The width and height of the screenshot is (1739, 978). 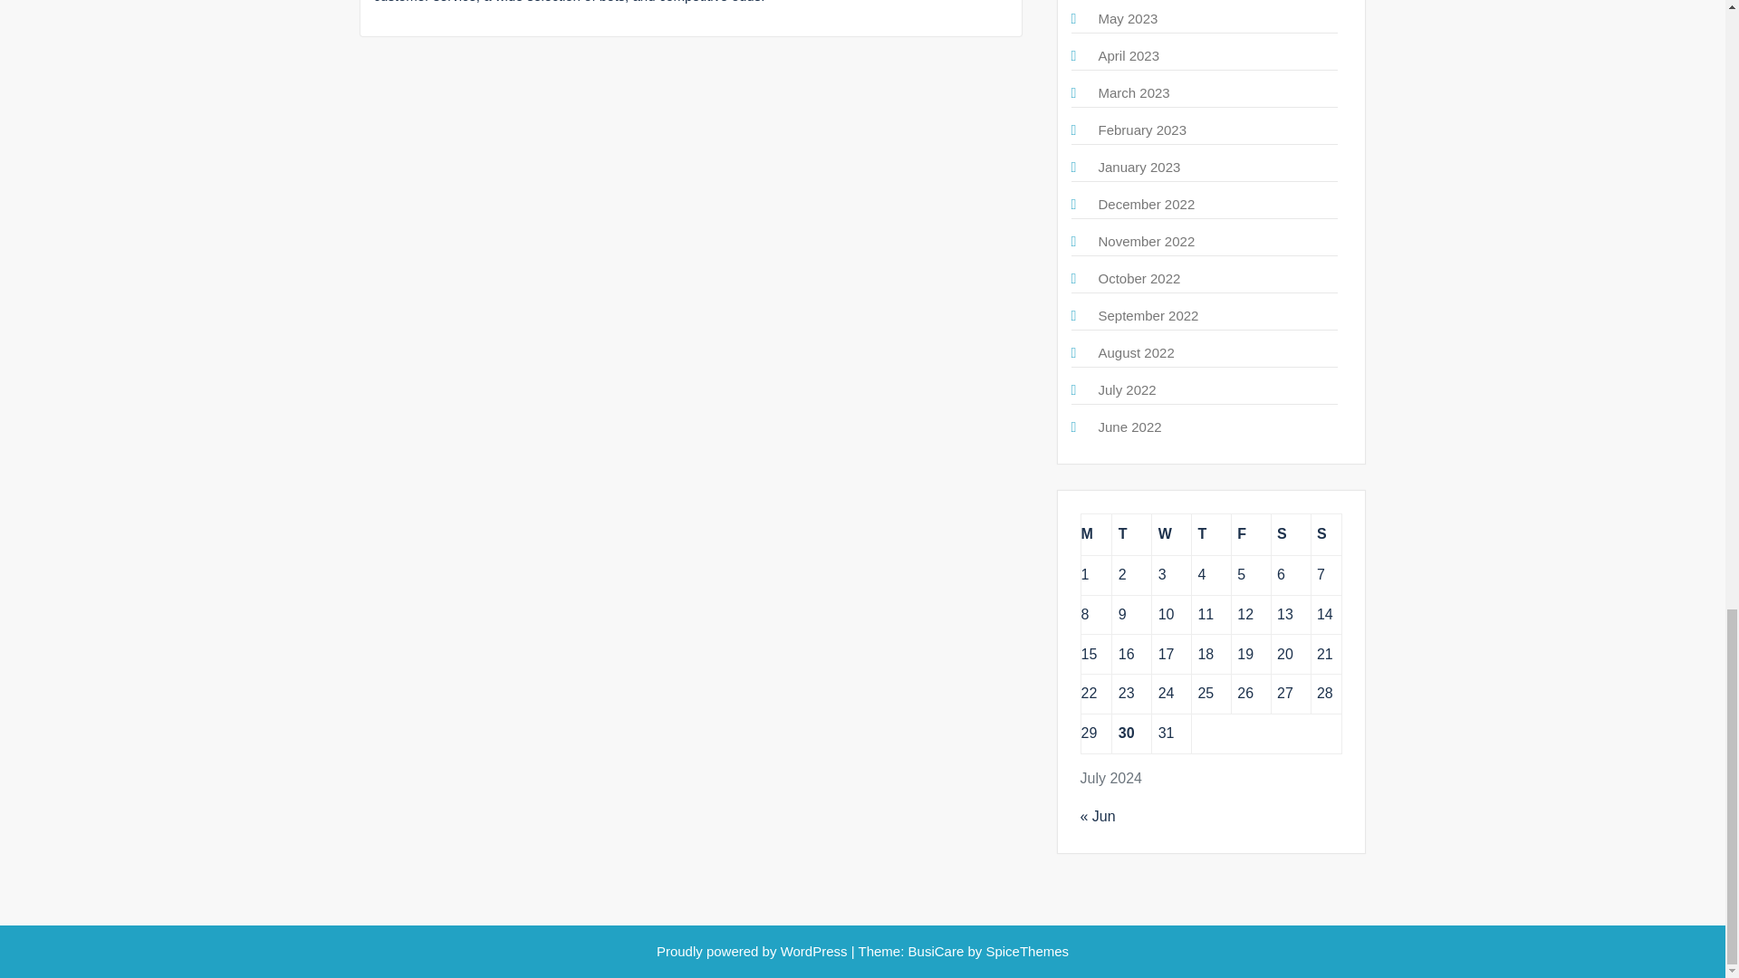 I want to click on September 2022, so click(x=1147, y=315).